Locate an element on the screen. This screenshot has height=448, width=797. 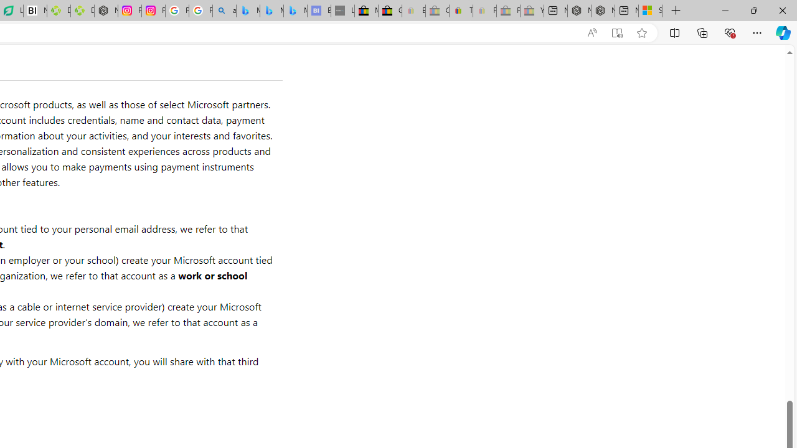
Nordace - Nordace Edin Collection is located at coordinates (106, 11).